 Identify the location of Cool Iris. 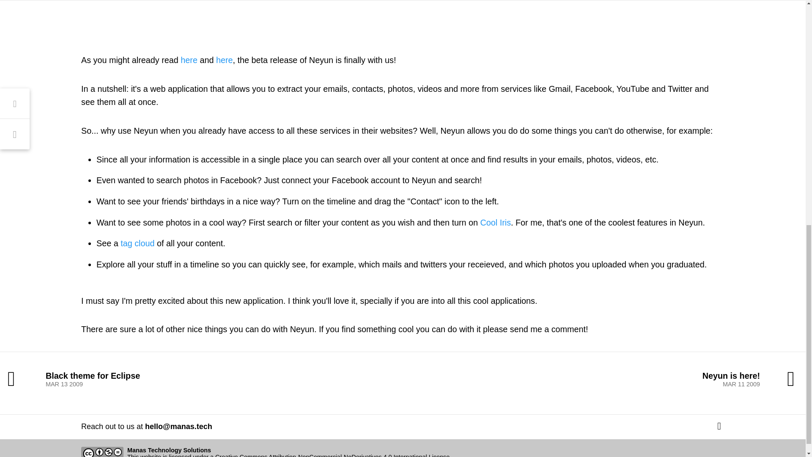
(137, 243).